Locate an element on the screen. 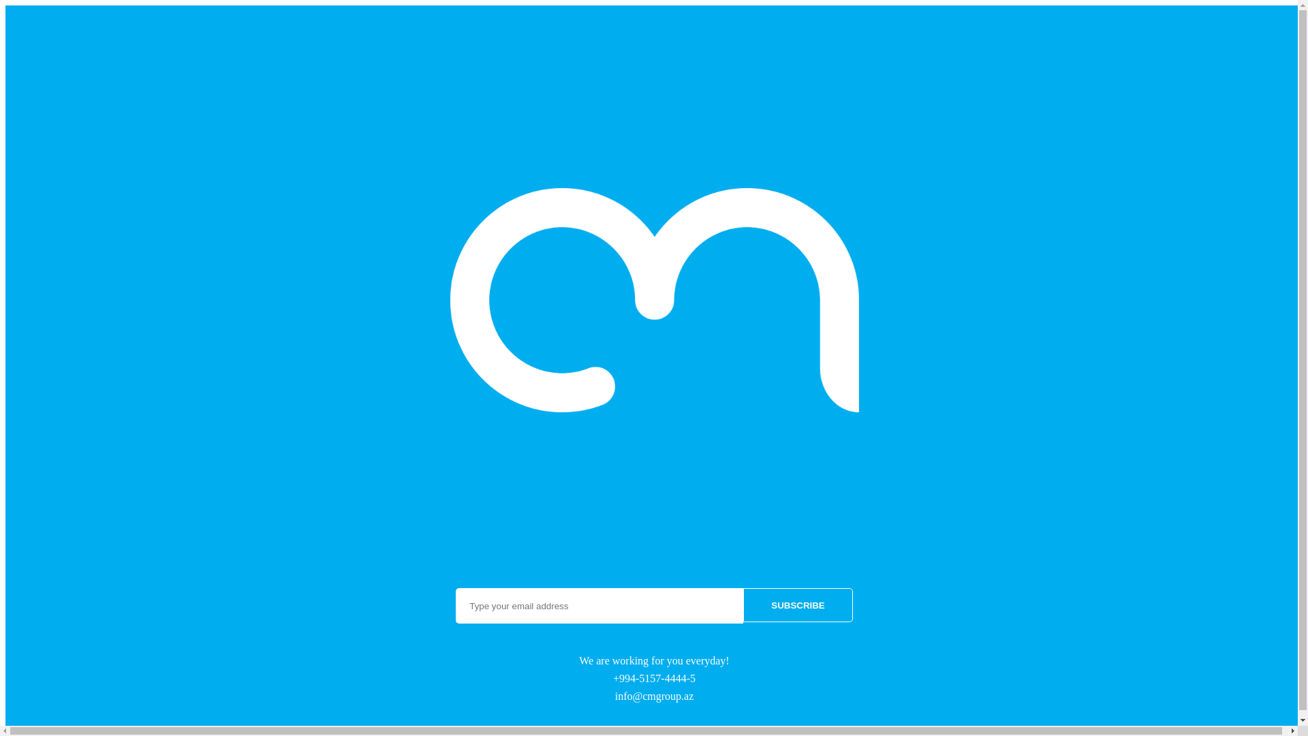 This screenshot has width=1308, height=736. SUBSCRIBE is located at coordinates (798, 605).